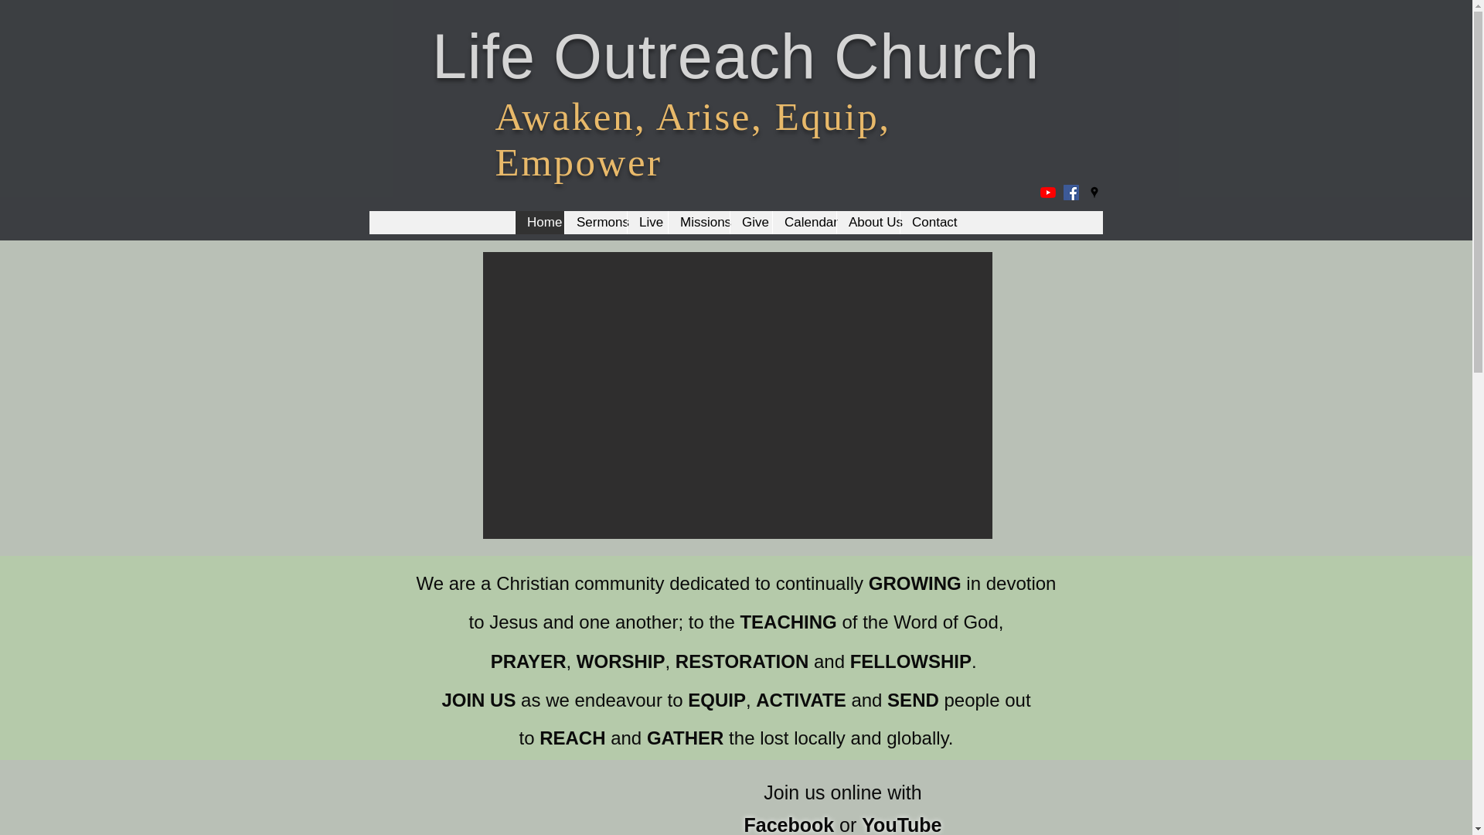 This screenshot has width=1484, height=835. What do you see at coordinates (699, 223) in the screenshot?
I see `Missions` at bounding box center [699, 223].